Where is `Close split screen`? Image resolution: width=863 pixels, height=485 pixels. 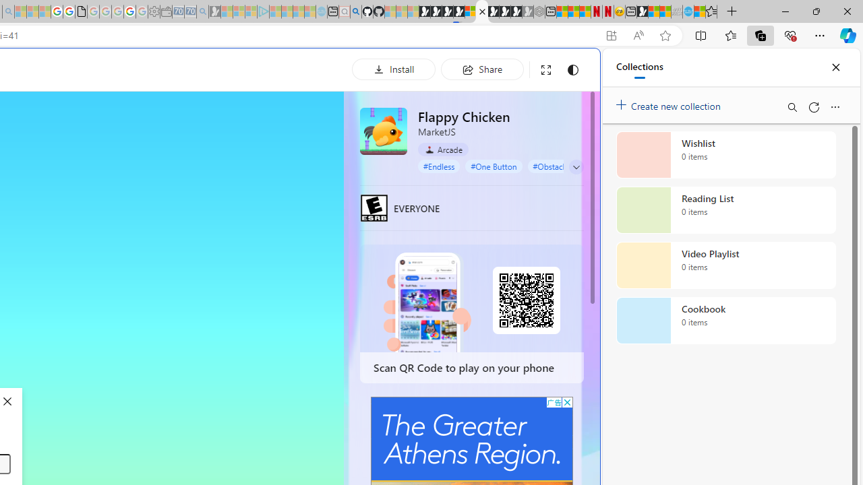
Close split screen is located at coordinates (569, 69).